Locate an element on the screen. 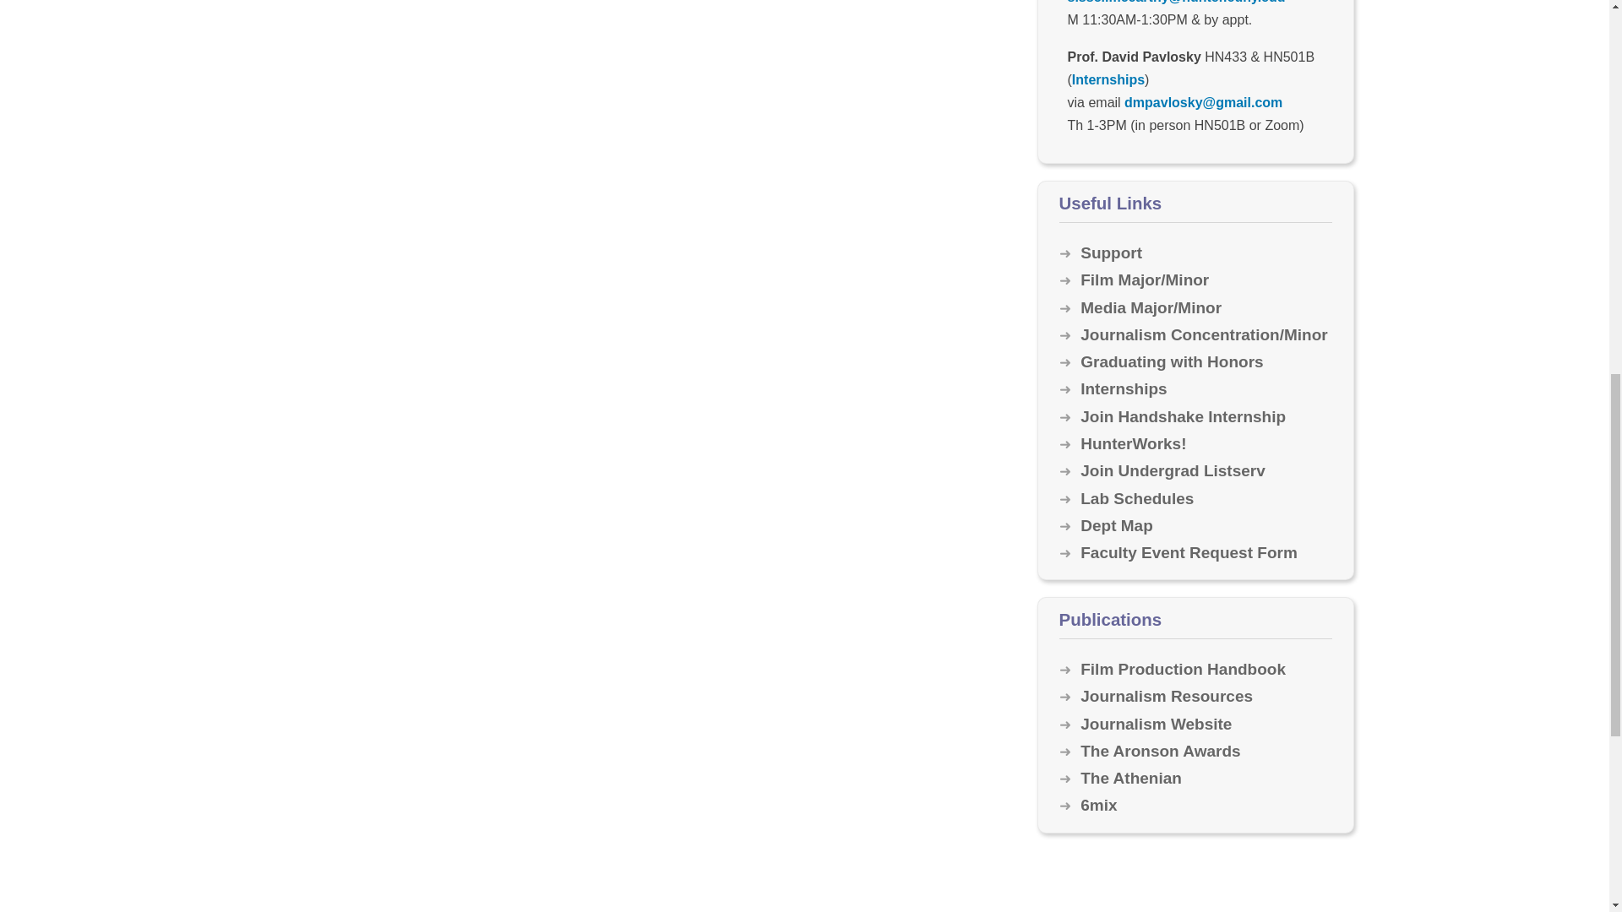 The image size is (1622, 912). Handshake app is located at coordinates (1183, 416).